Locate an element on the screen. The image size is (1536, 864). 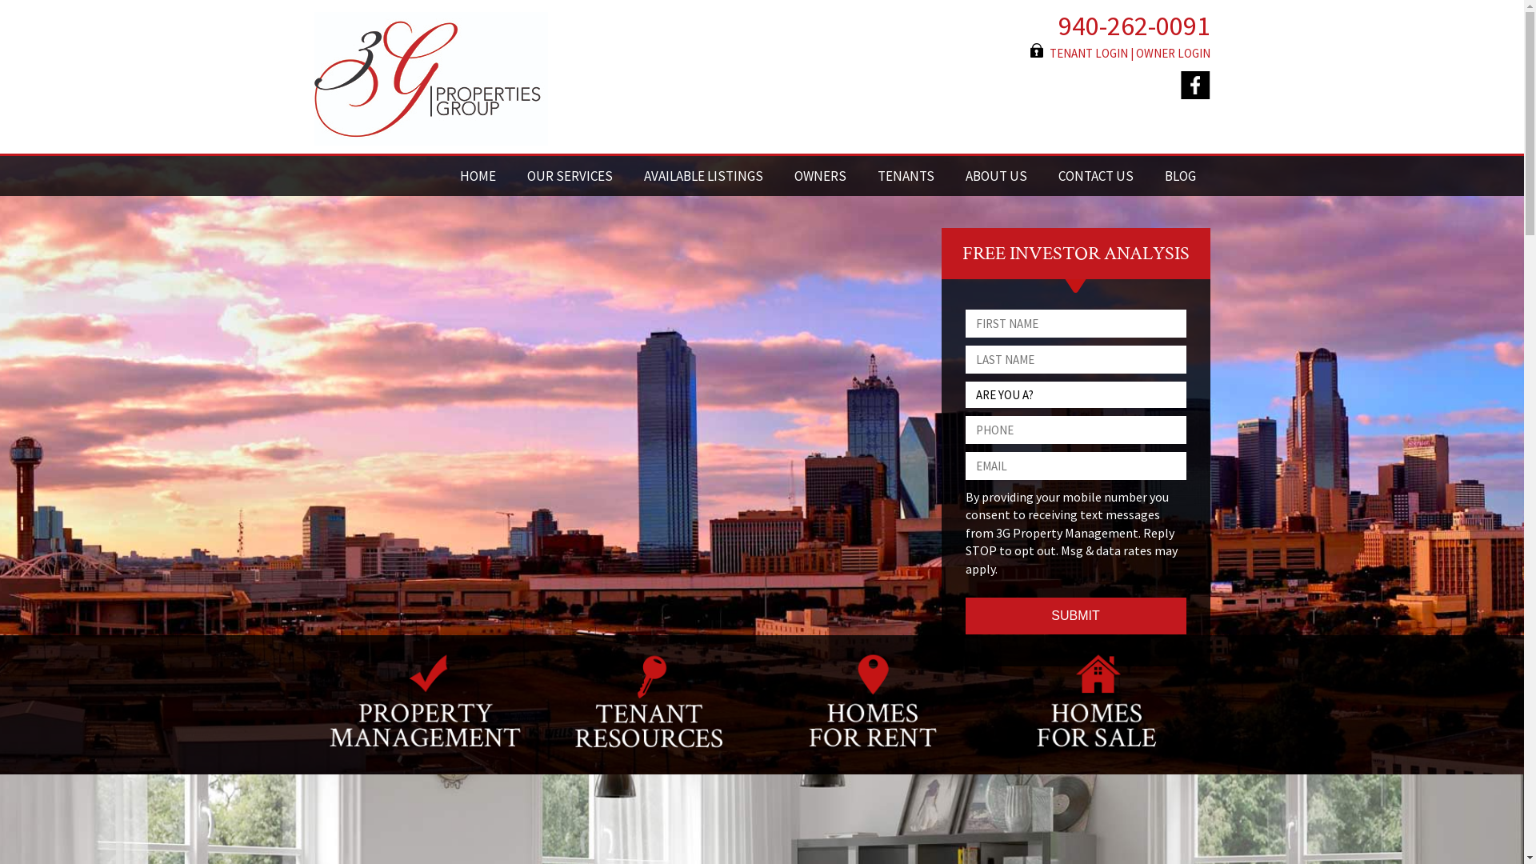
ABOUT US is located at coordinates (995, 176).